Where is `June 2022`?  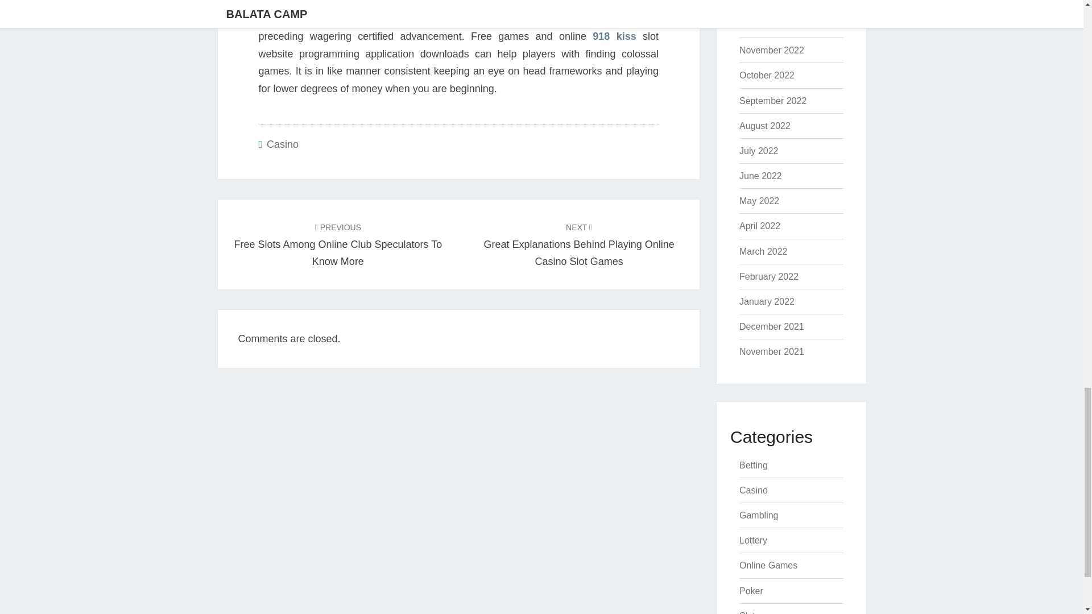
June 2022 is located at coordinates (760, 176).